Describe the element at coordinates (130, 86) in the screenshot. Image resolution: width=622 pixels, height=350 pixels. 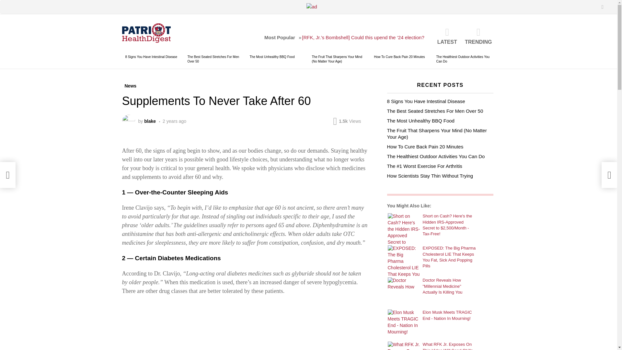
I see `News` at that location.